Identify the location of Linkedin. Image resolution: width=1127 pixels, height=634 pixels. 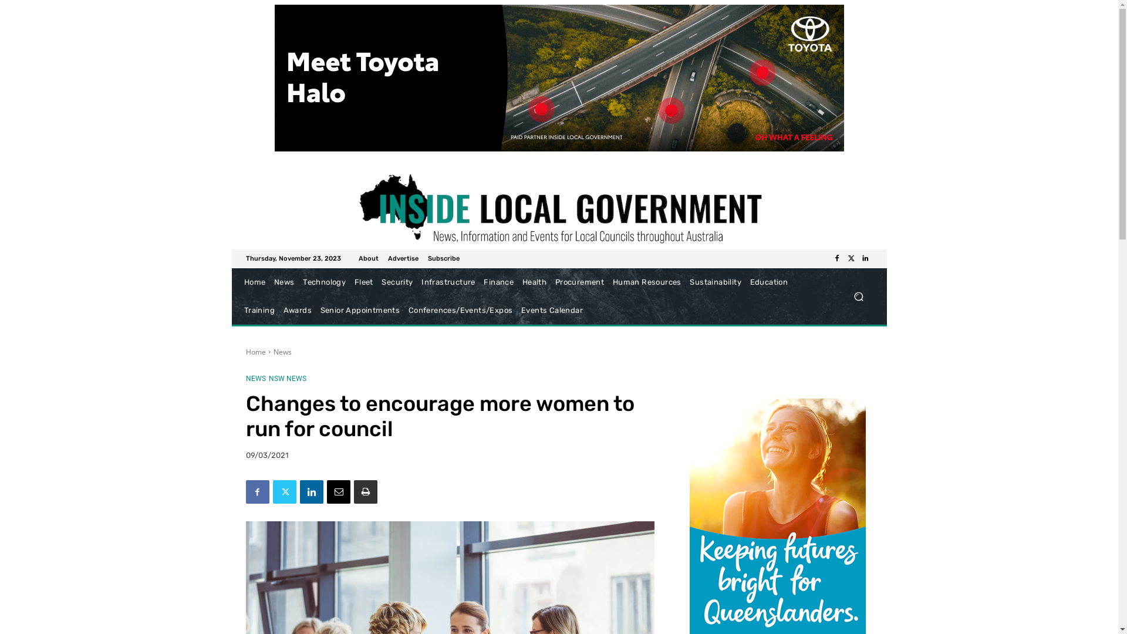
(311, 492).